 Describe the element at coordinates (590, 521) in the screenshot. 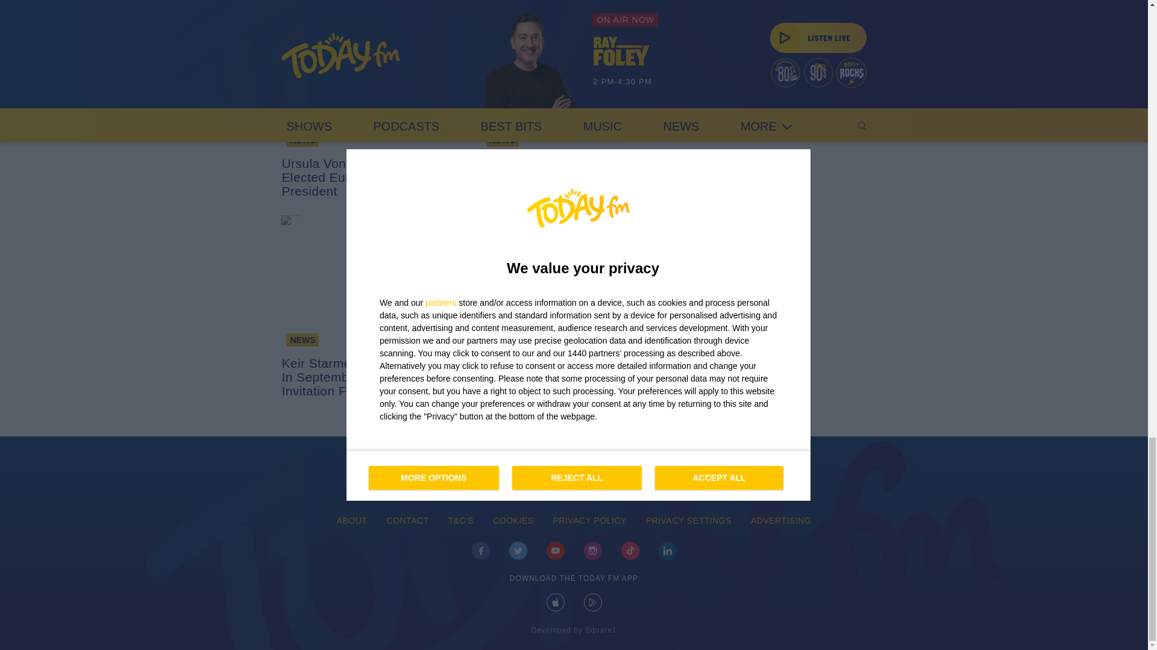

I see `Privacy Policy` at that location.